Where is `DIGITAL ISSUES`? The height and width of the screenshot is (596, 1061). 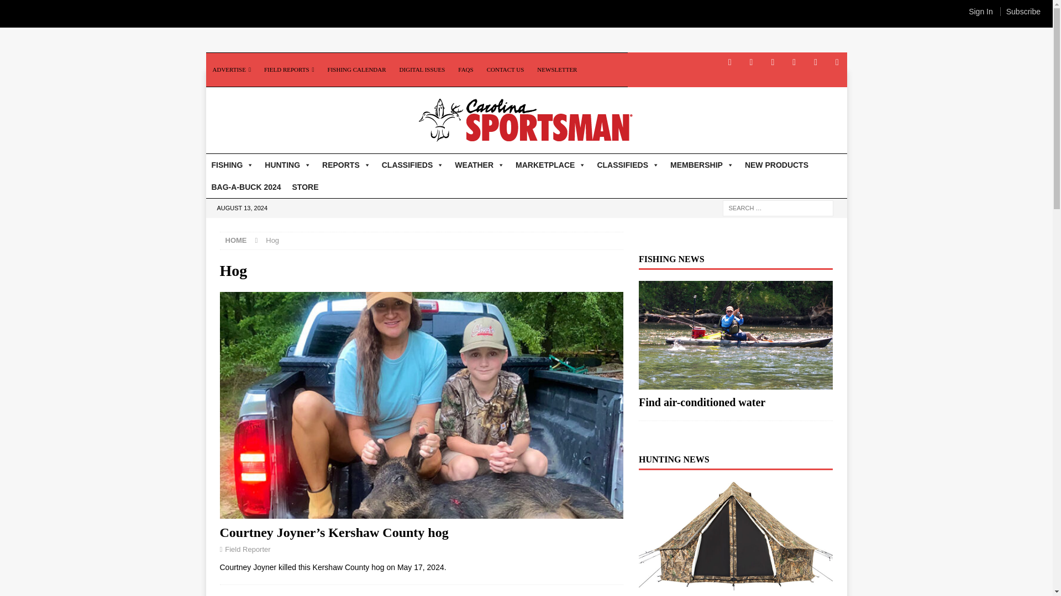
DIGITAL ISSUES is located at coordinates (422, 70).